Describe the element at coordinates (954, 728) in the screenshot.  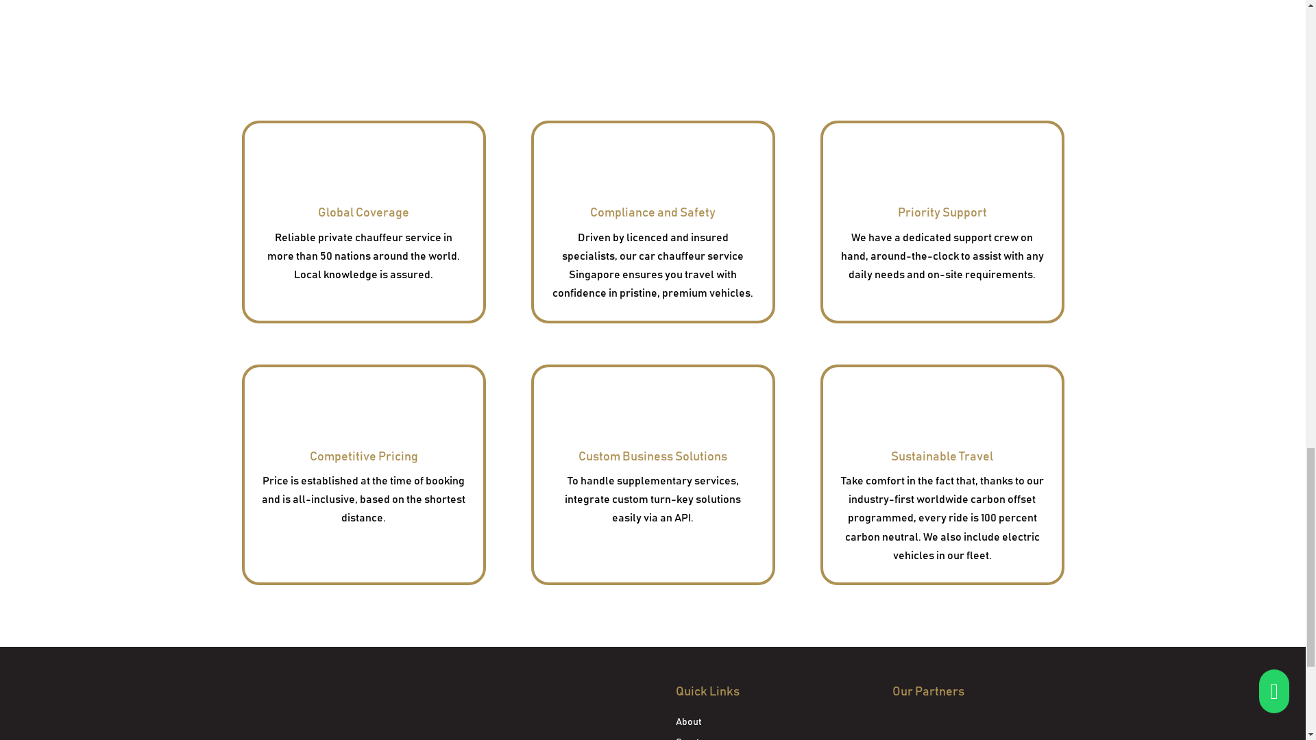
I see `booking-logo-bg` at that location.